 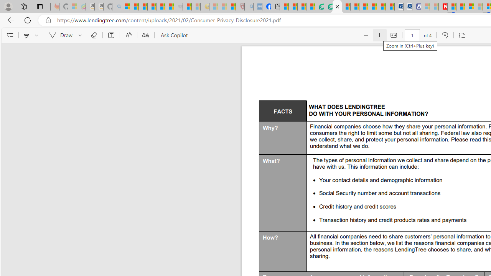 I want to click on Microsoft Word - consumer-privacy address update 2.2021, so click(x=337, y=7).